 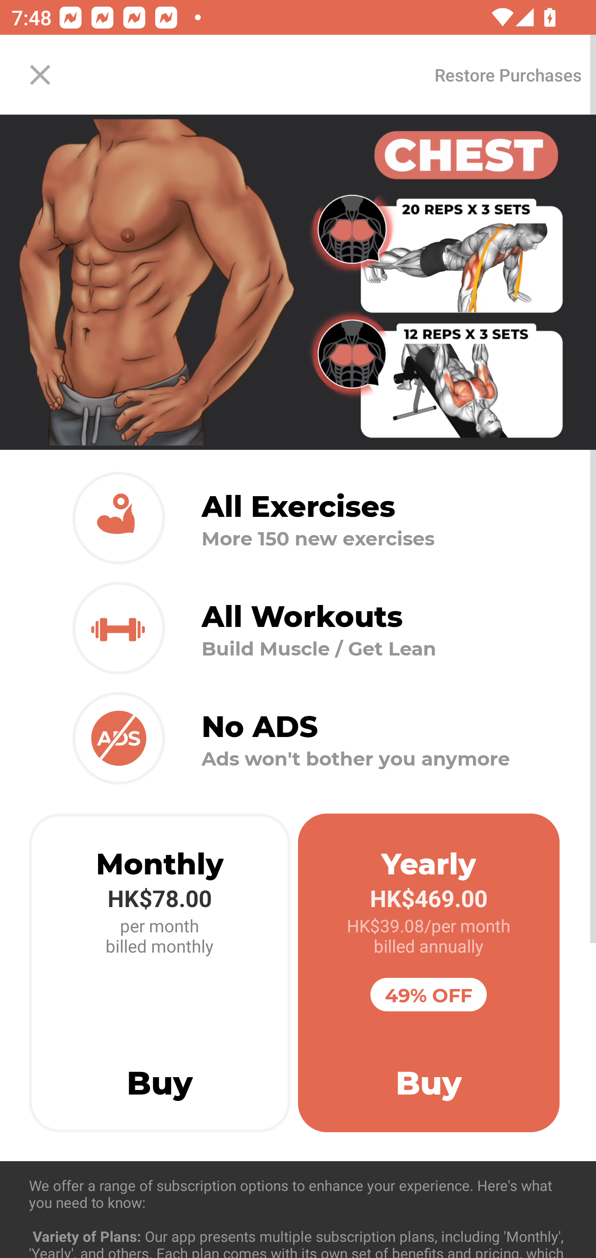 What do you see at coordinates (507, 74) in the screenshot?
I see `Restore Purchases` at bounding box center [507, 74].